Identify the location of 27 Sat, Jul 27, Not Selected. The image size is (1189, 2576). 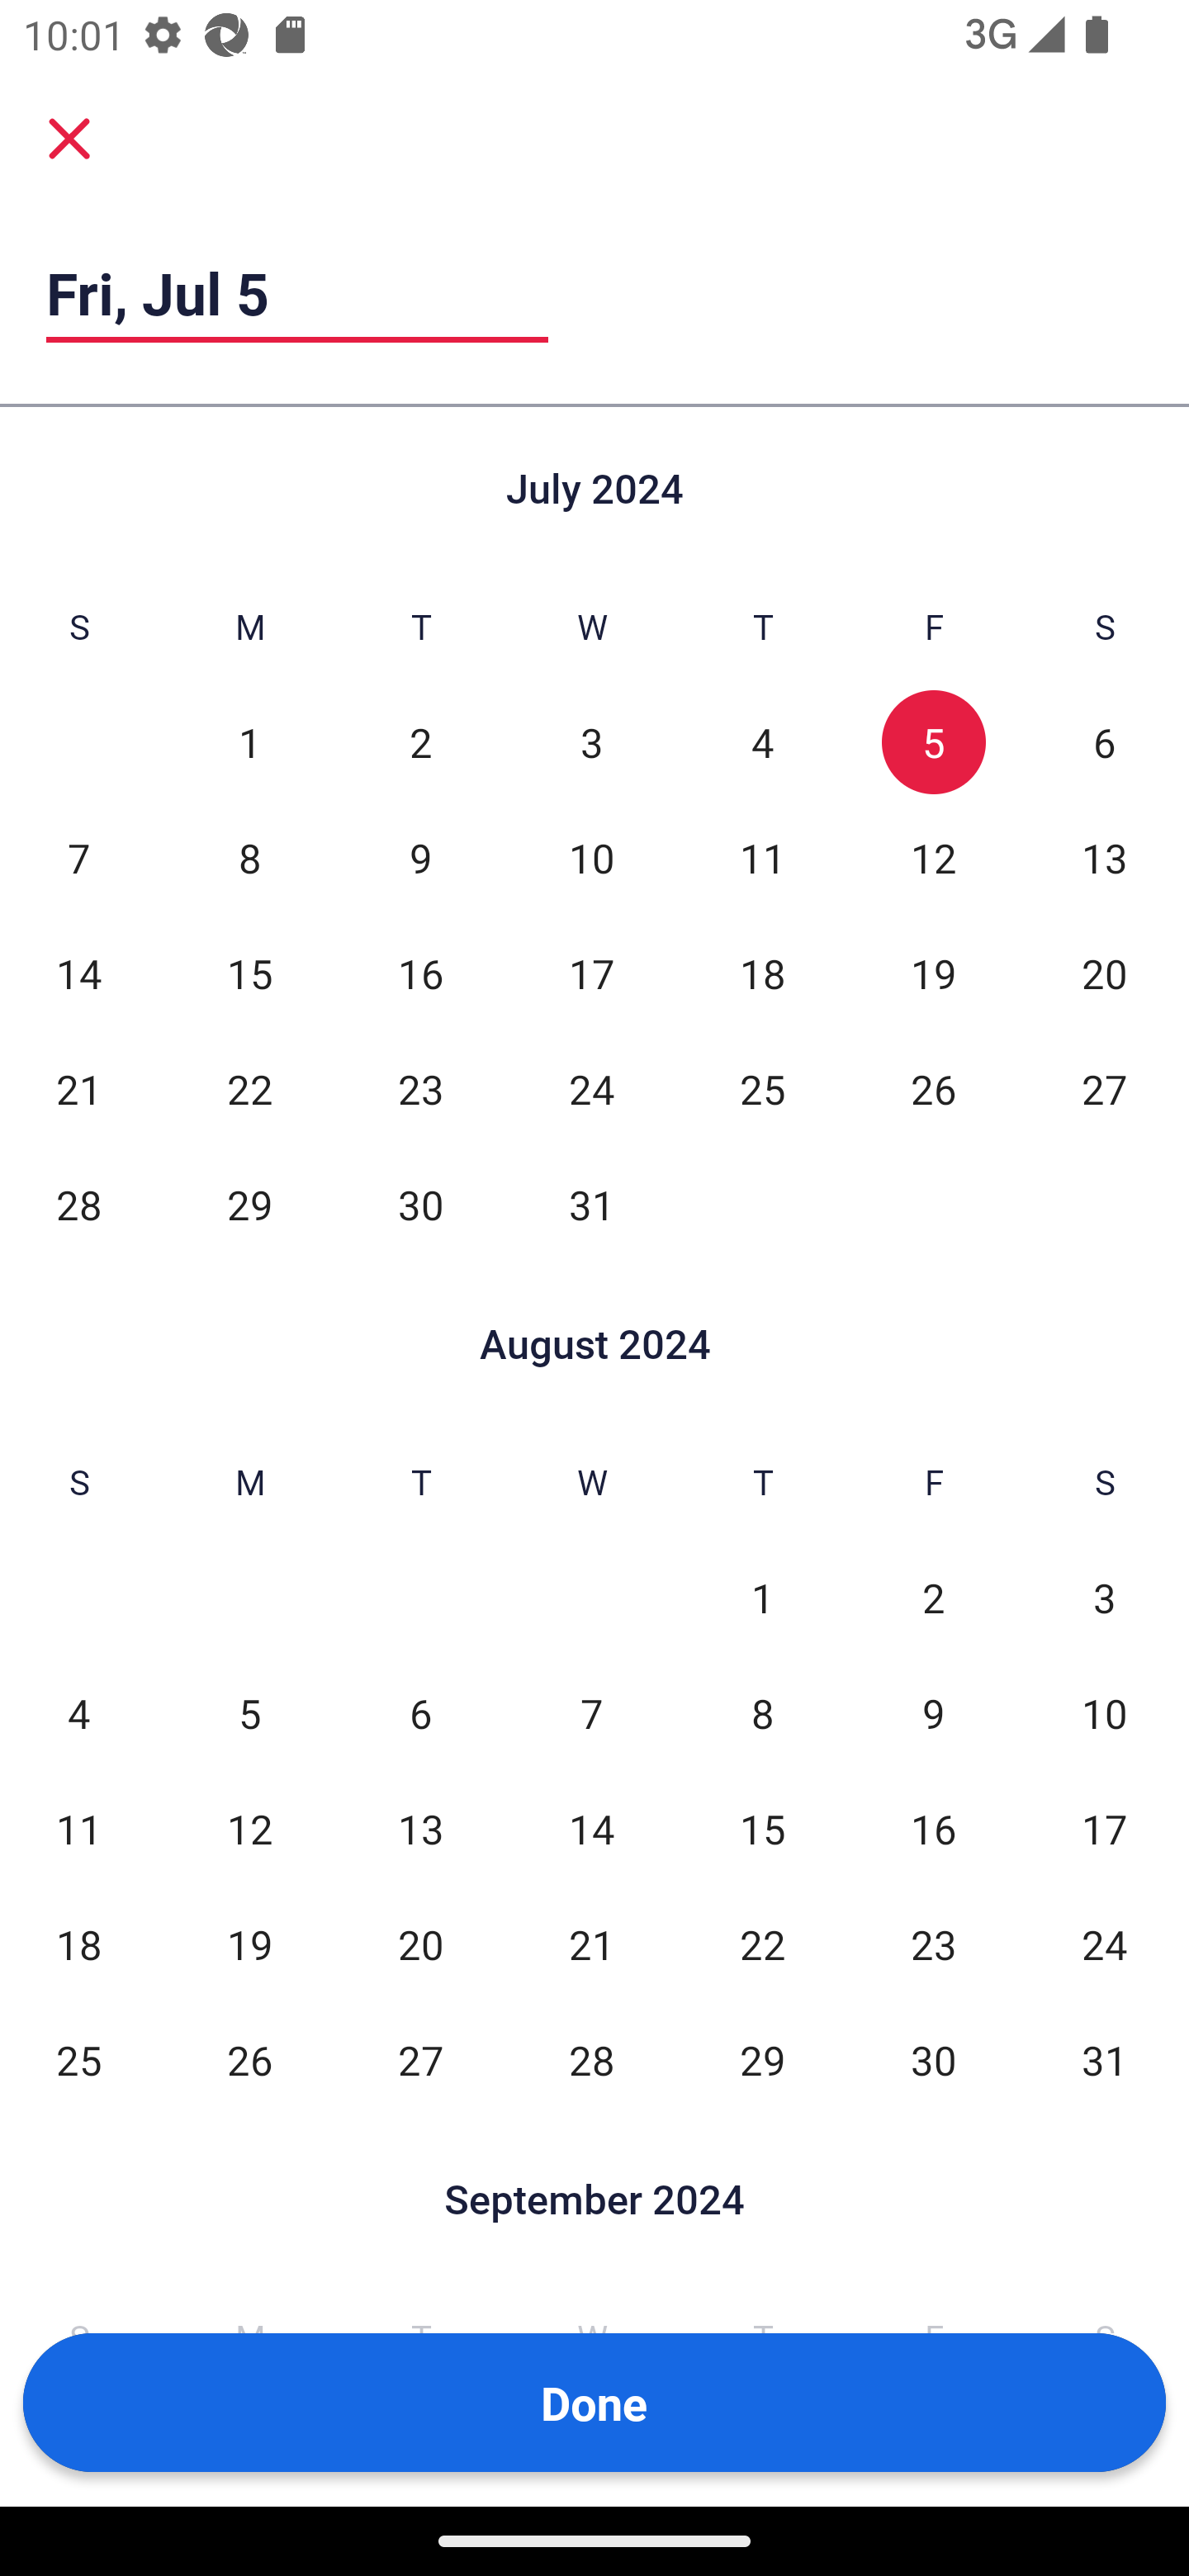
(1105, 1088).